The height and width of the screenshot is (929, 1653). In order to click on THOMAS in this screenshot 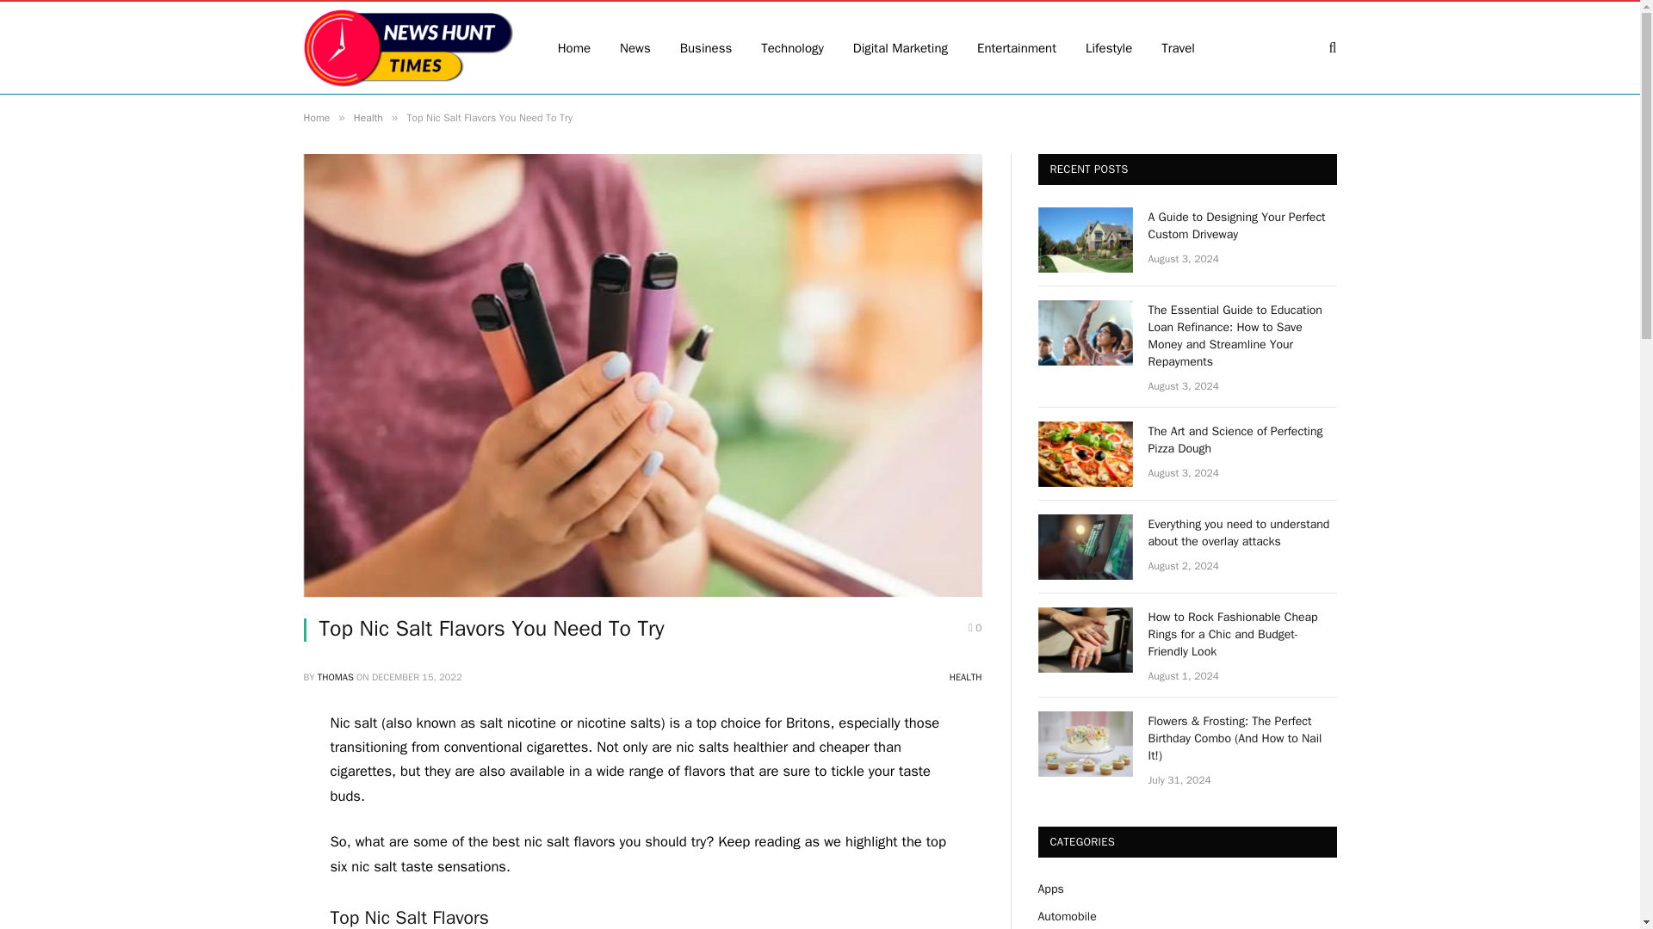, I will do `click(335, 676)`.